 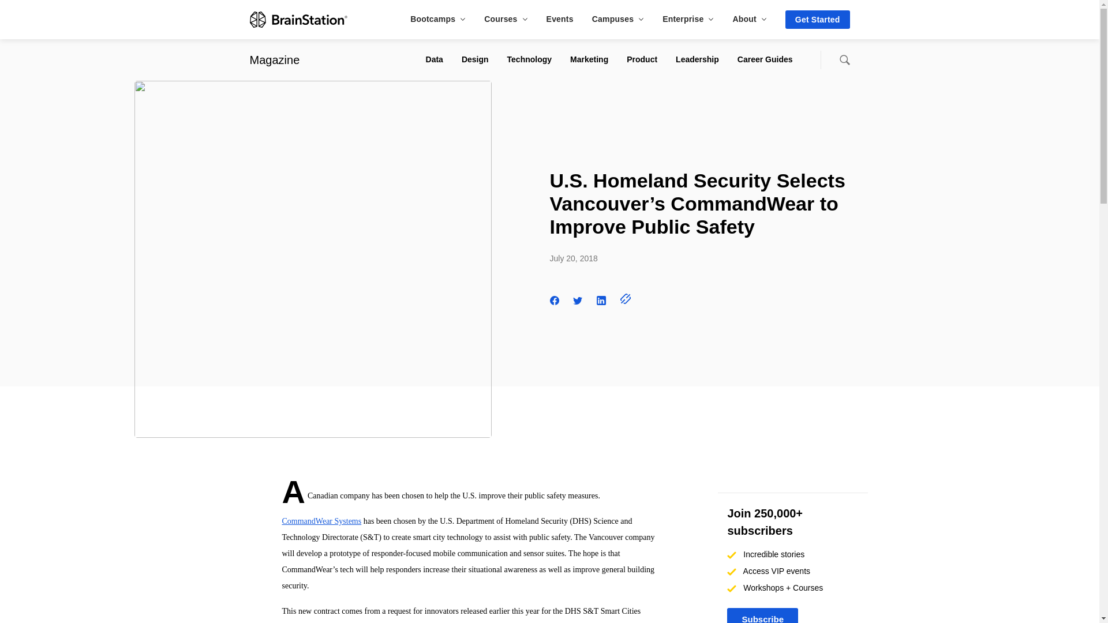 What do you see at coordinates (274, 59) in the screenshot?
I see `BrainStation Magazine` at bounding box center [274, 59].